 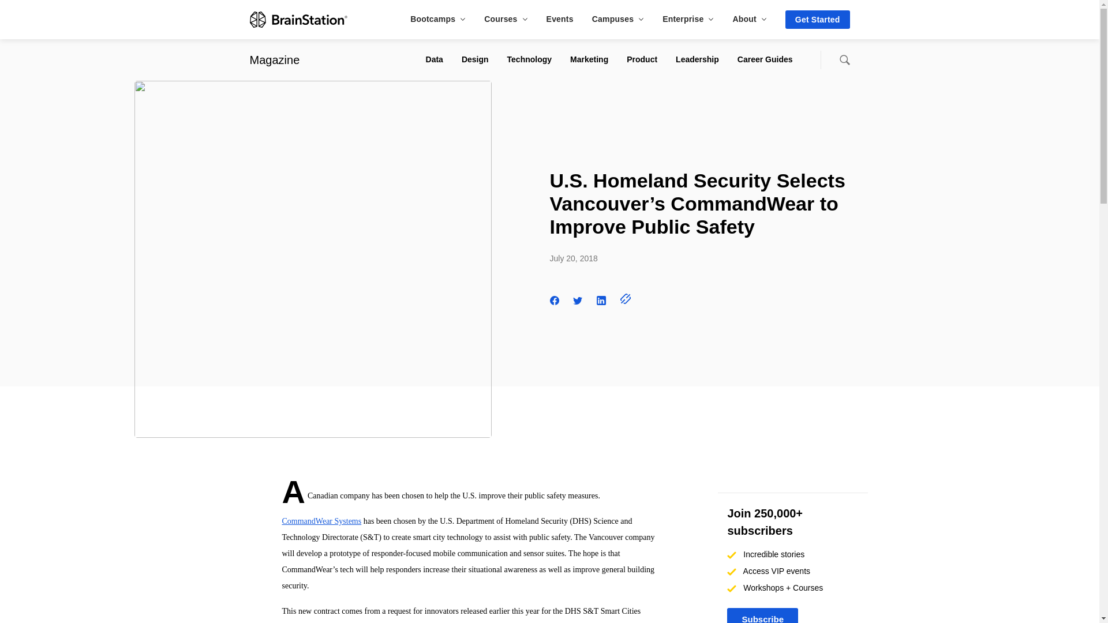 What do you see at coordinates (274, 59) in the screenshot?
I see `BrainStation Magazine` at bounding box center [274, 59].